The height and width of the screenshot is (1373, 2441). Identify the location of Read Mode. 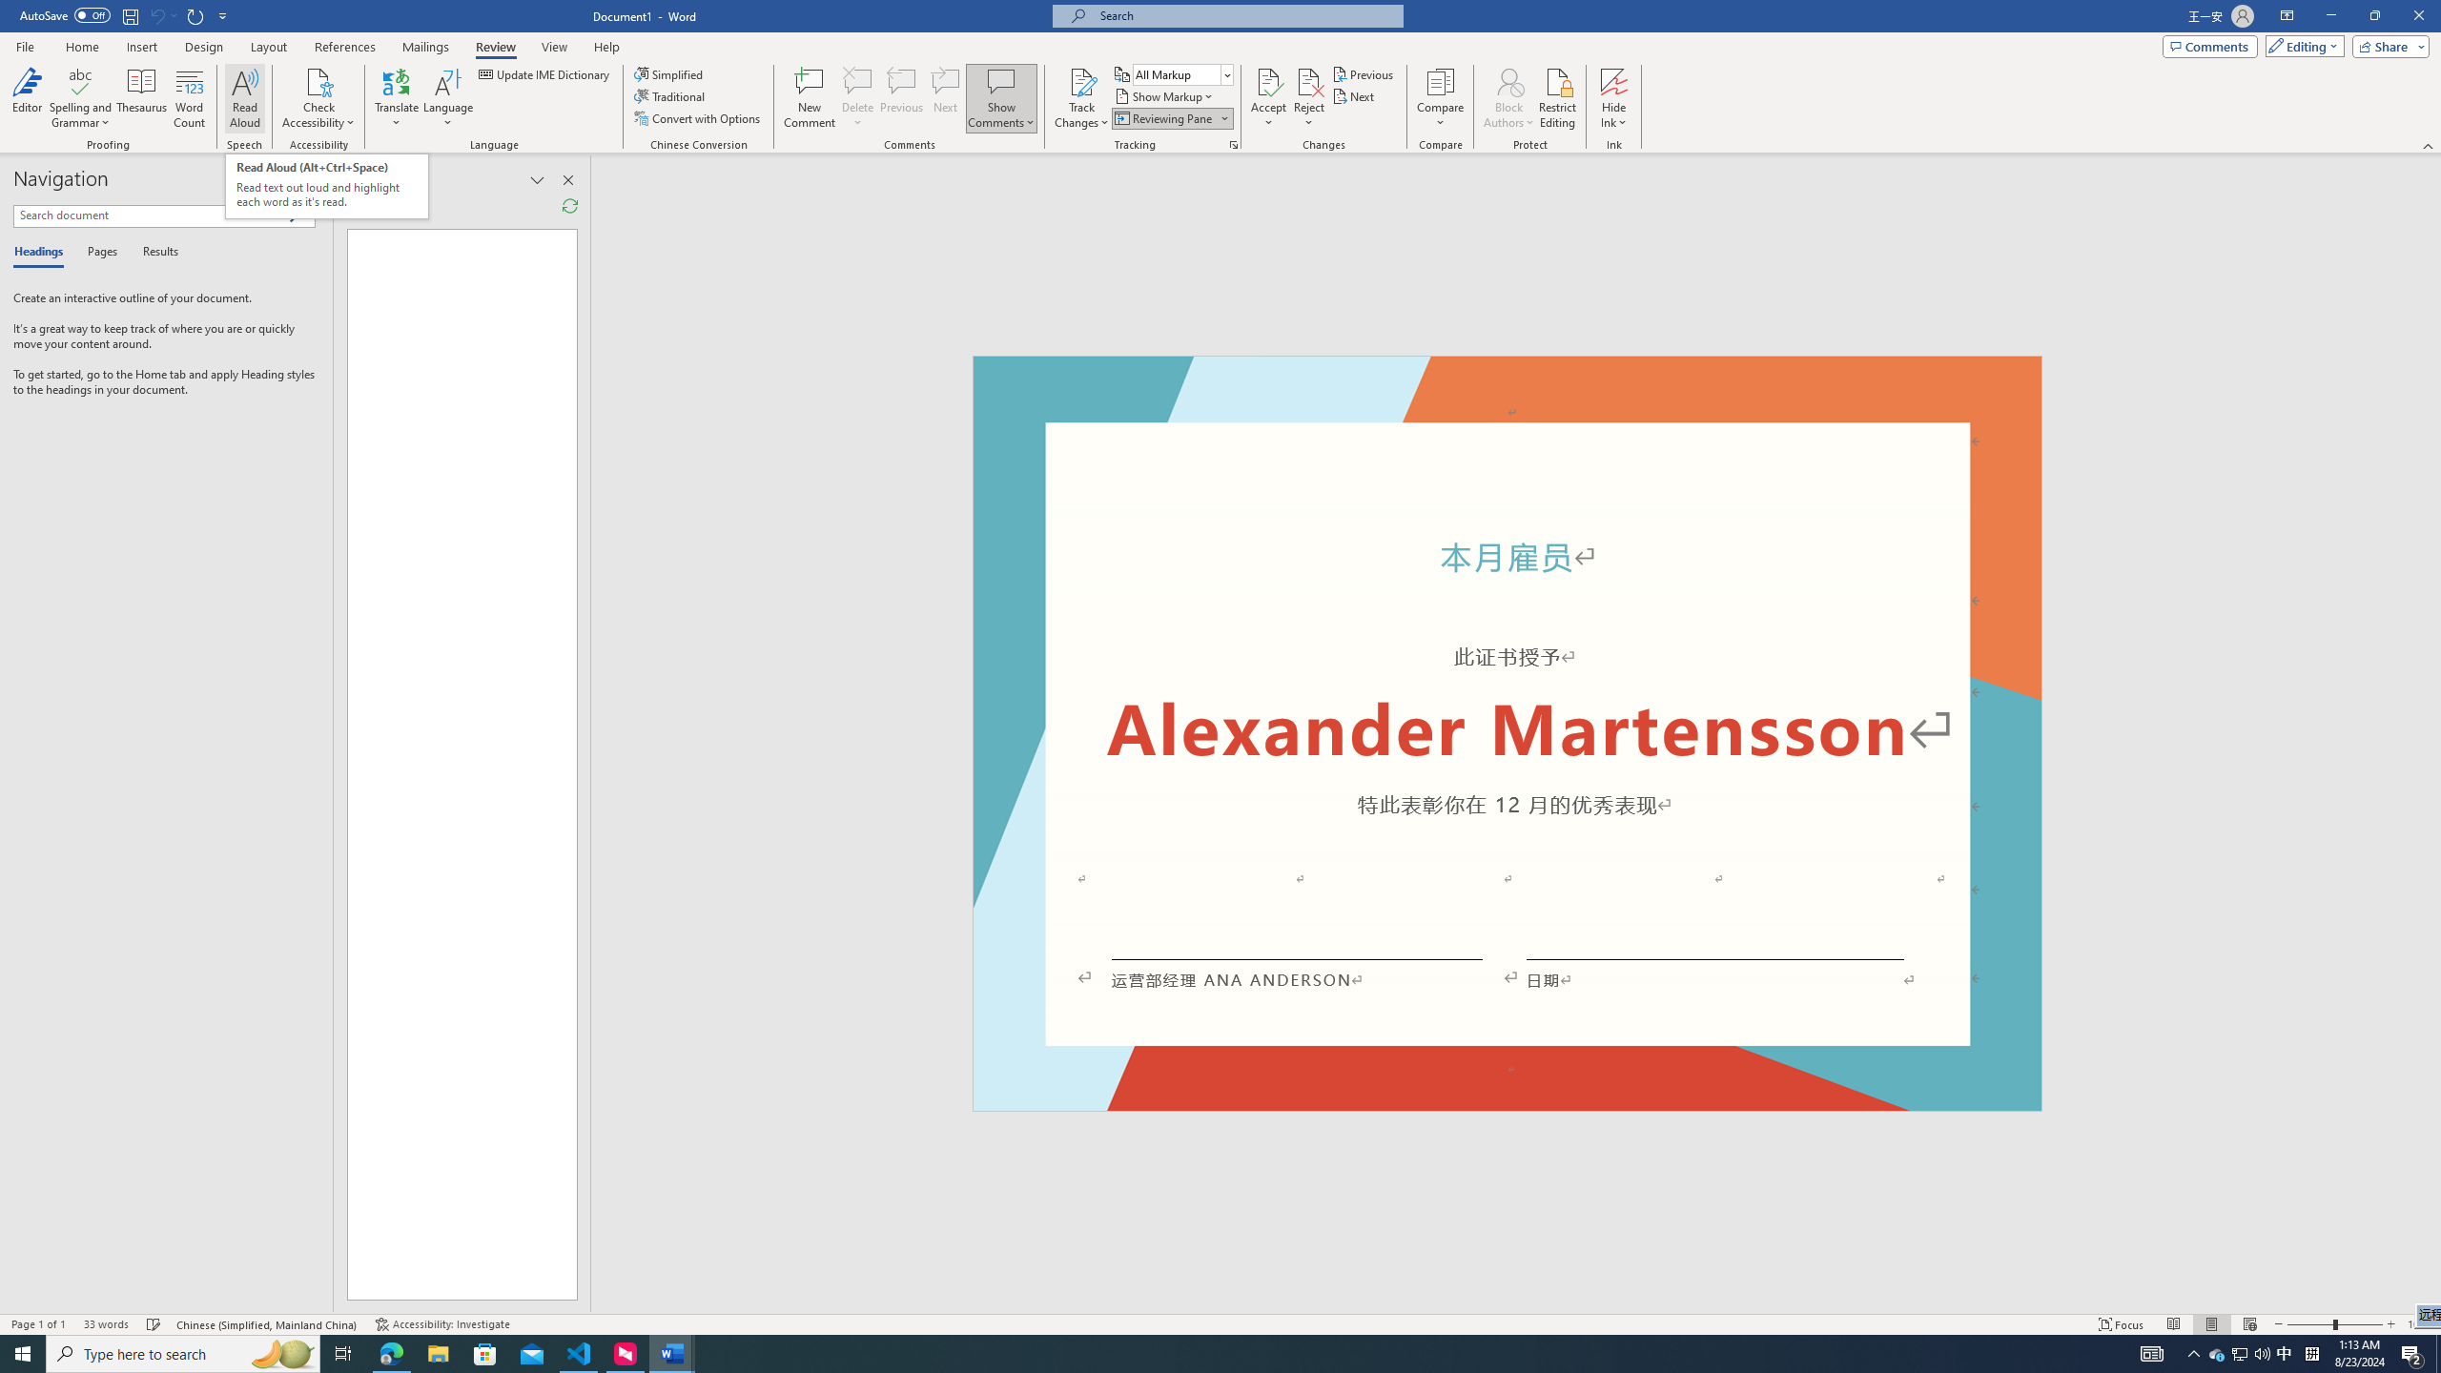
(2173, 1324).